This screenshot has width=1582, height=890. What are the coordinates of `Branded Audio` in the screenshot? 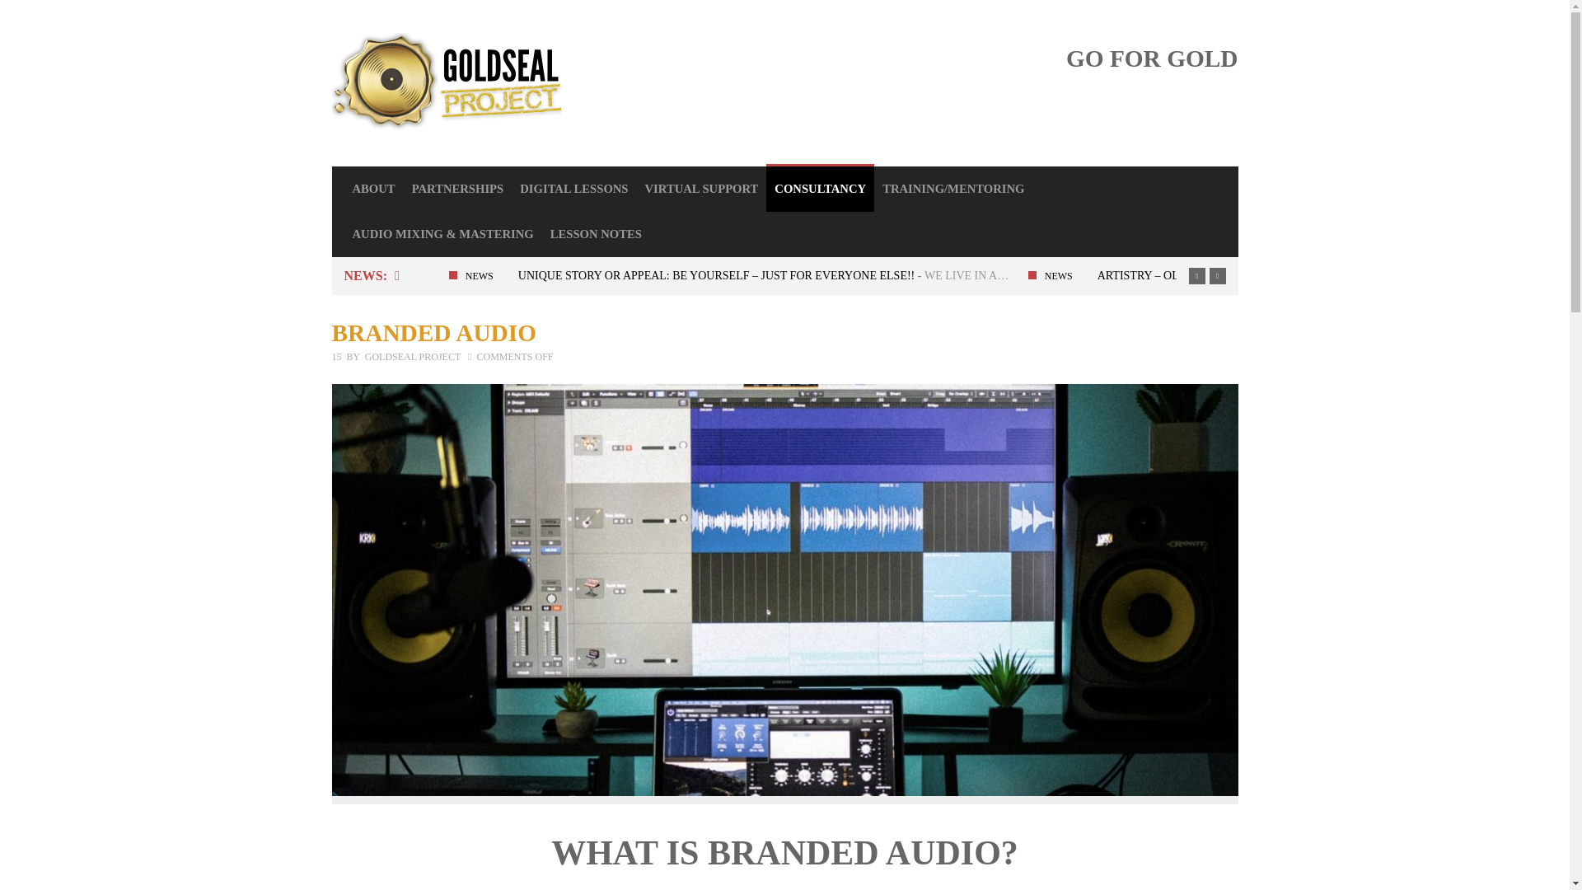 It's located at (433, 333).